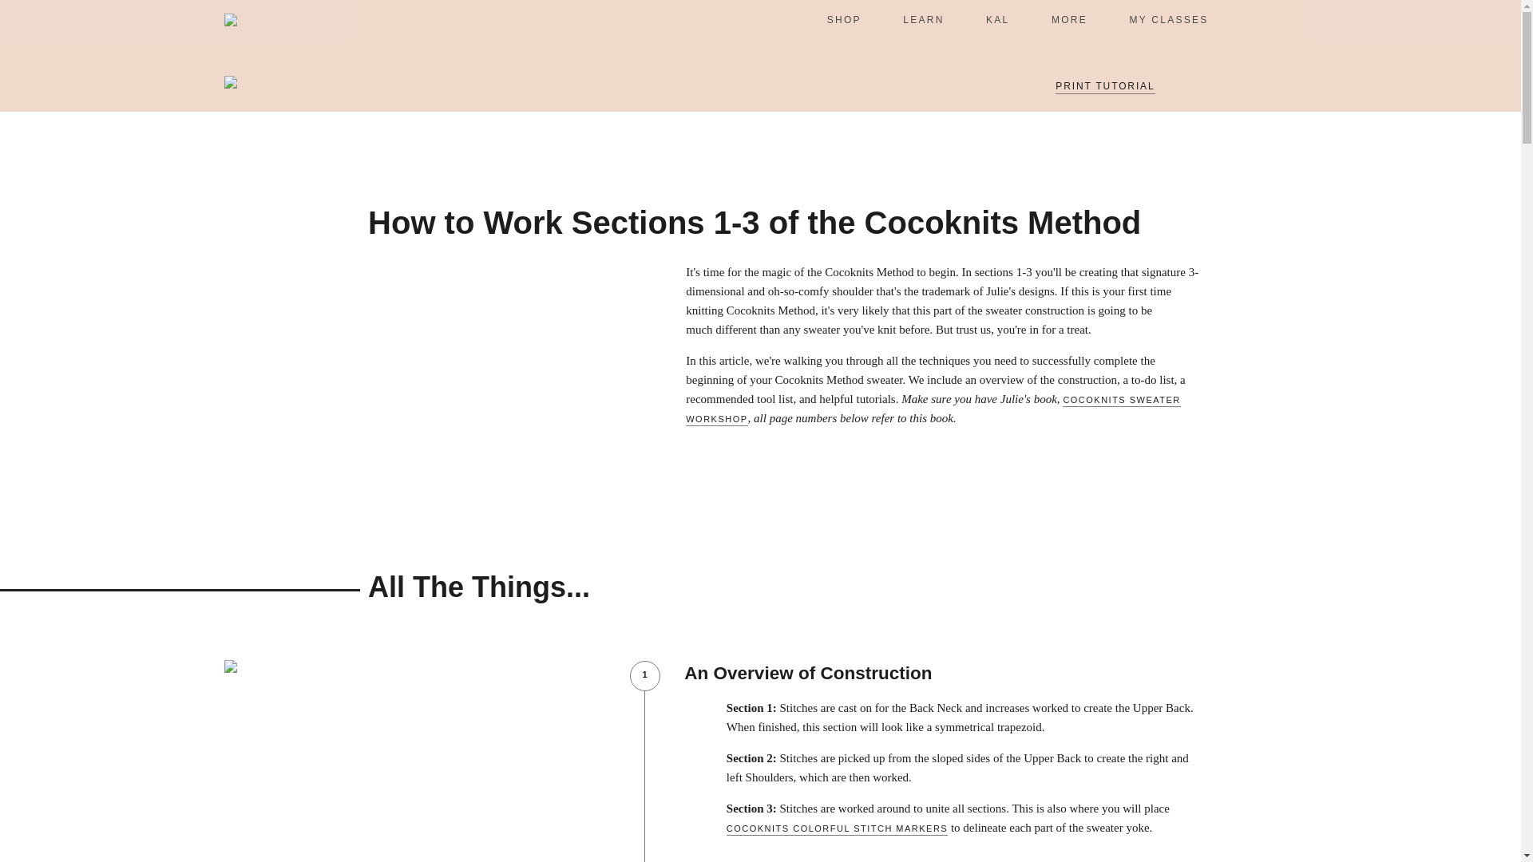 The image size is (1533, 862). Describe the element at coordinates (844, 19) in the screenshot. I see `SHOP` at that location.